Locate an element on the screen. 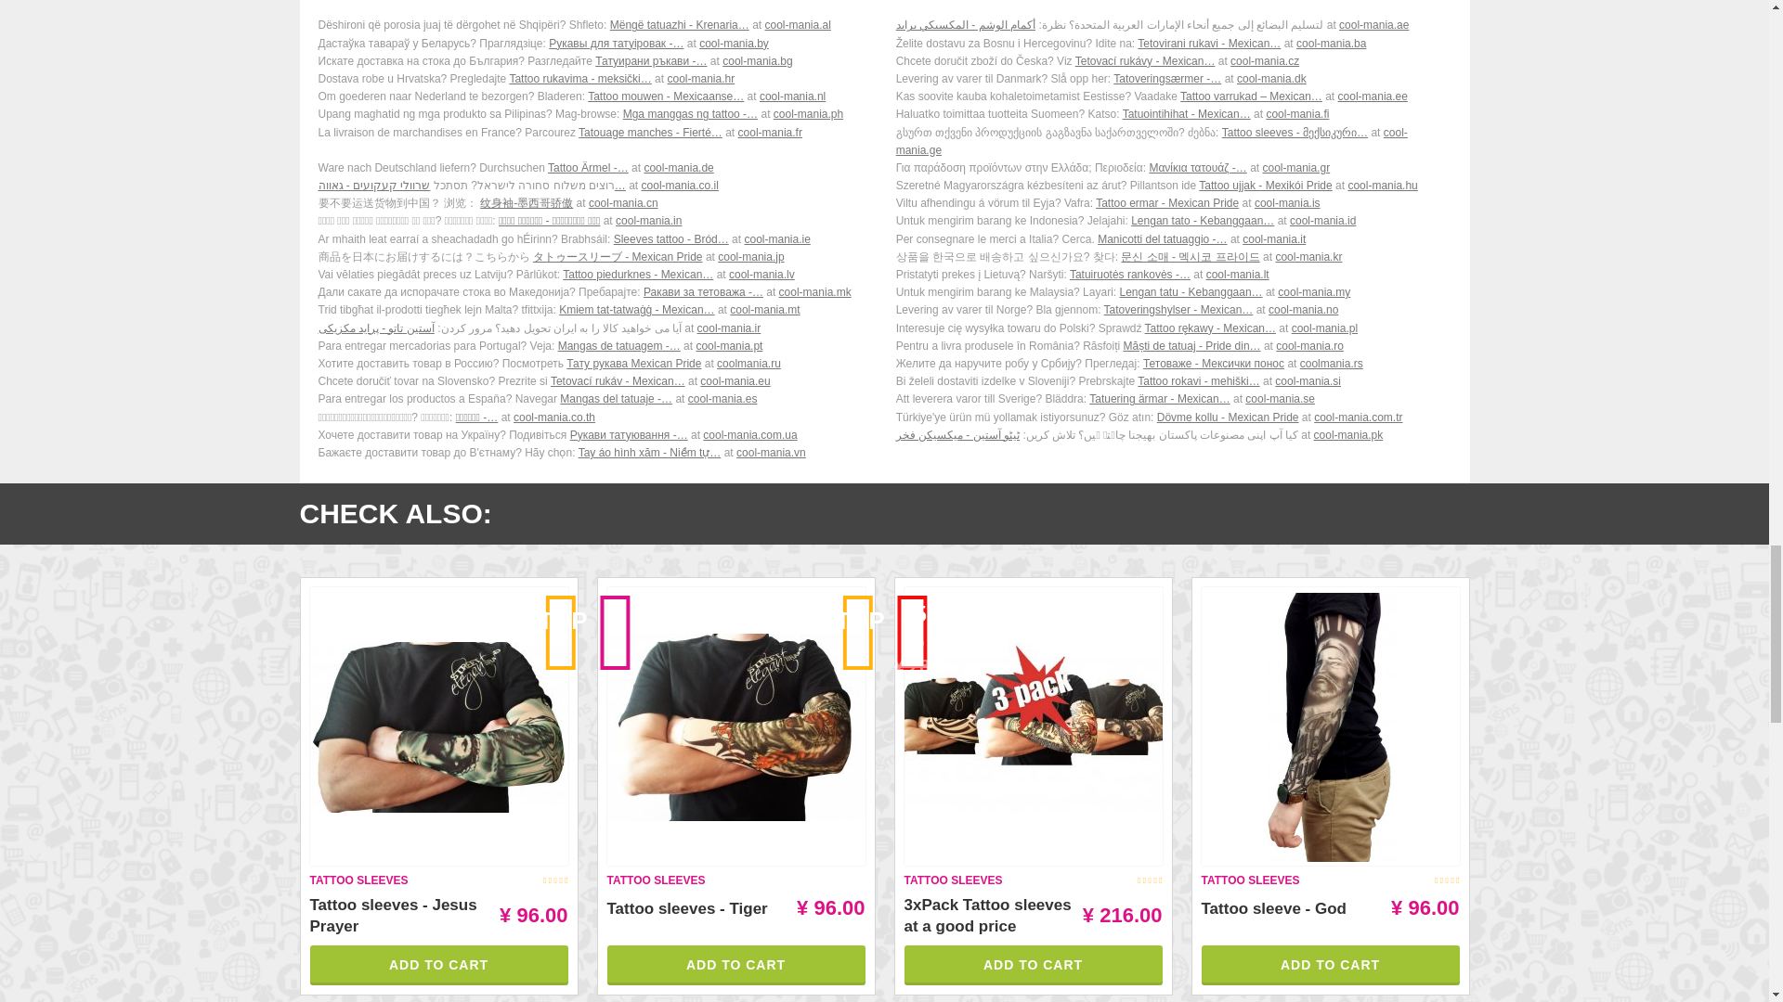 This screenshot has height=1002, width=1783. cool-mania.by is located at coordinates (734, 43).